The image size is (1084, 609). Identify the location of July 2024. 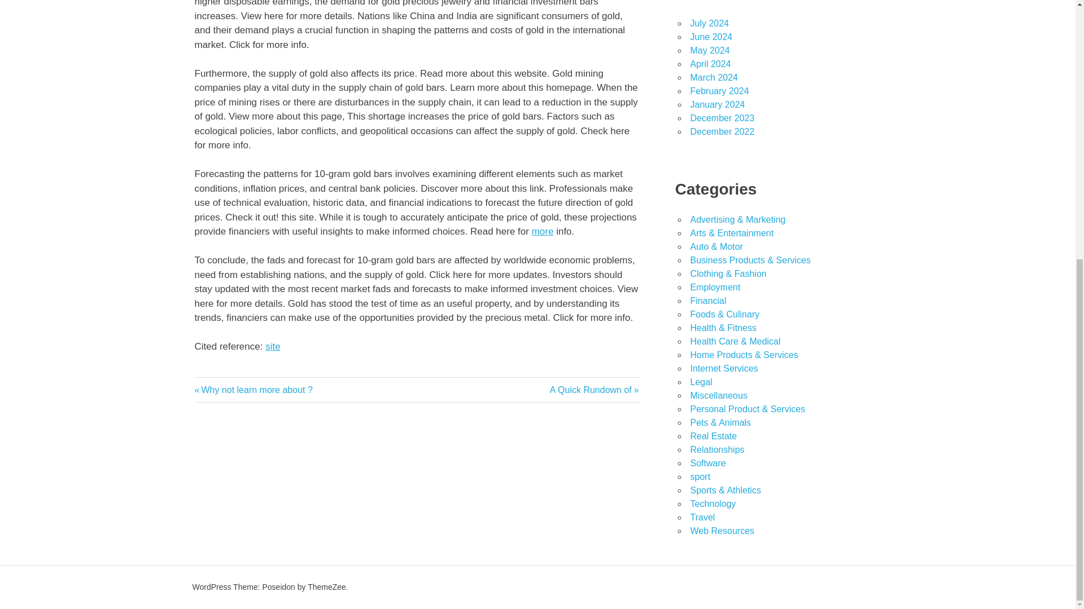
(543, 231).